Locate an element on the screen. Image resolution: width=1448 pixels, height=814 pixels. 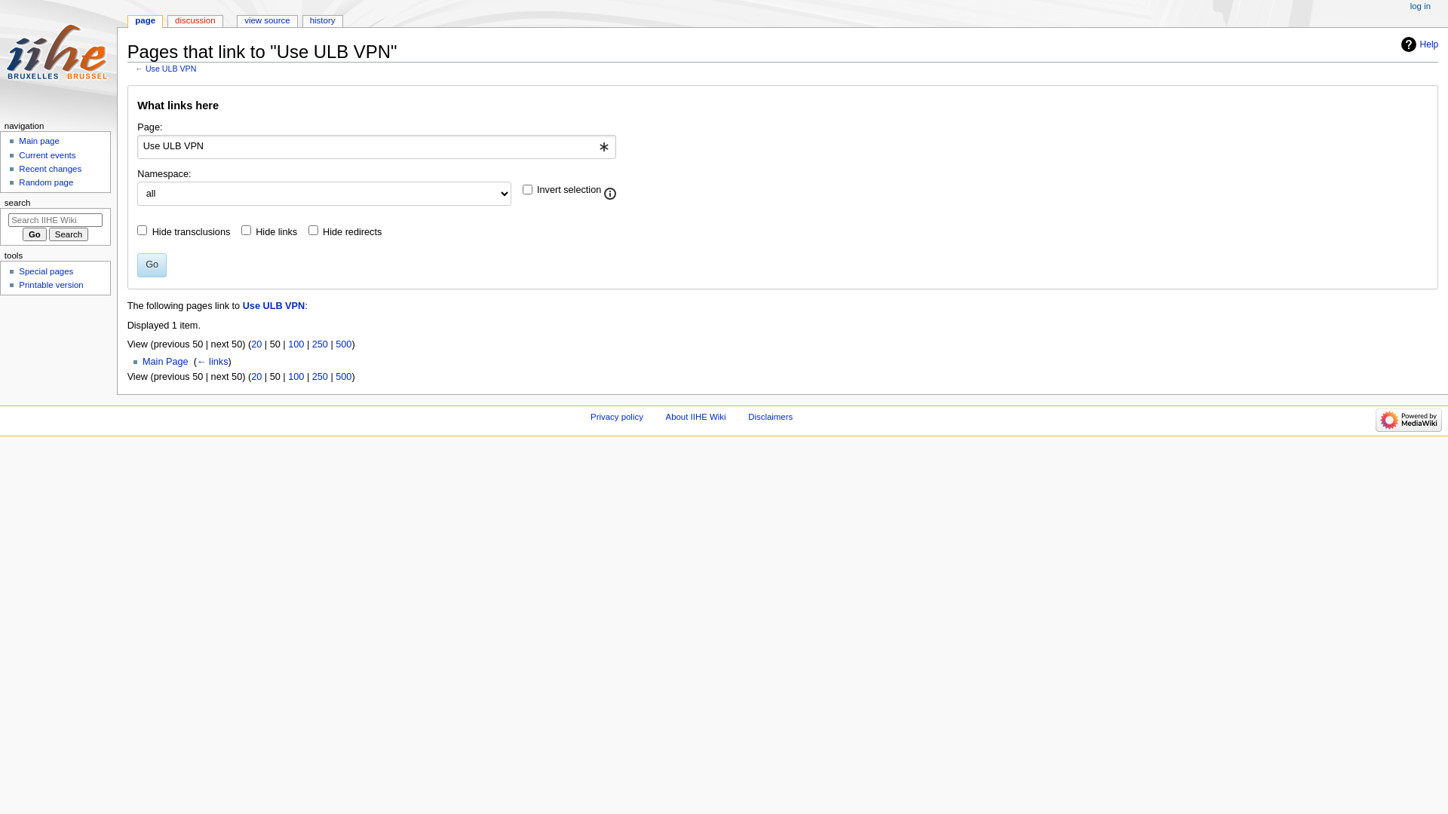
Jump to navigation is located at coordinates (127, 84).